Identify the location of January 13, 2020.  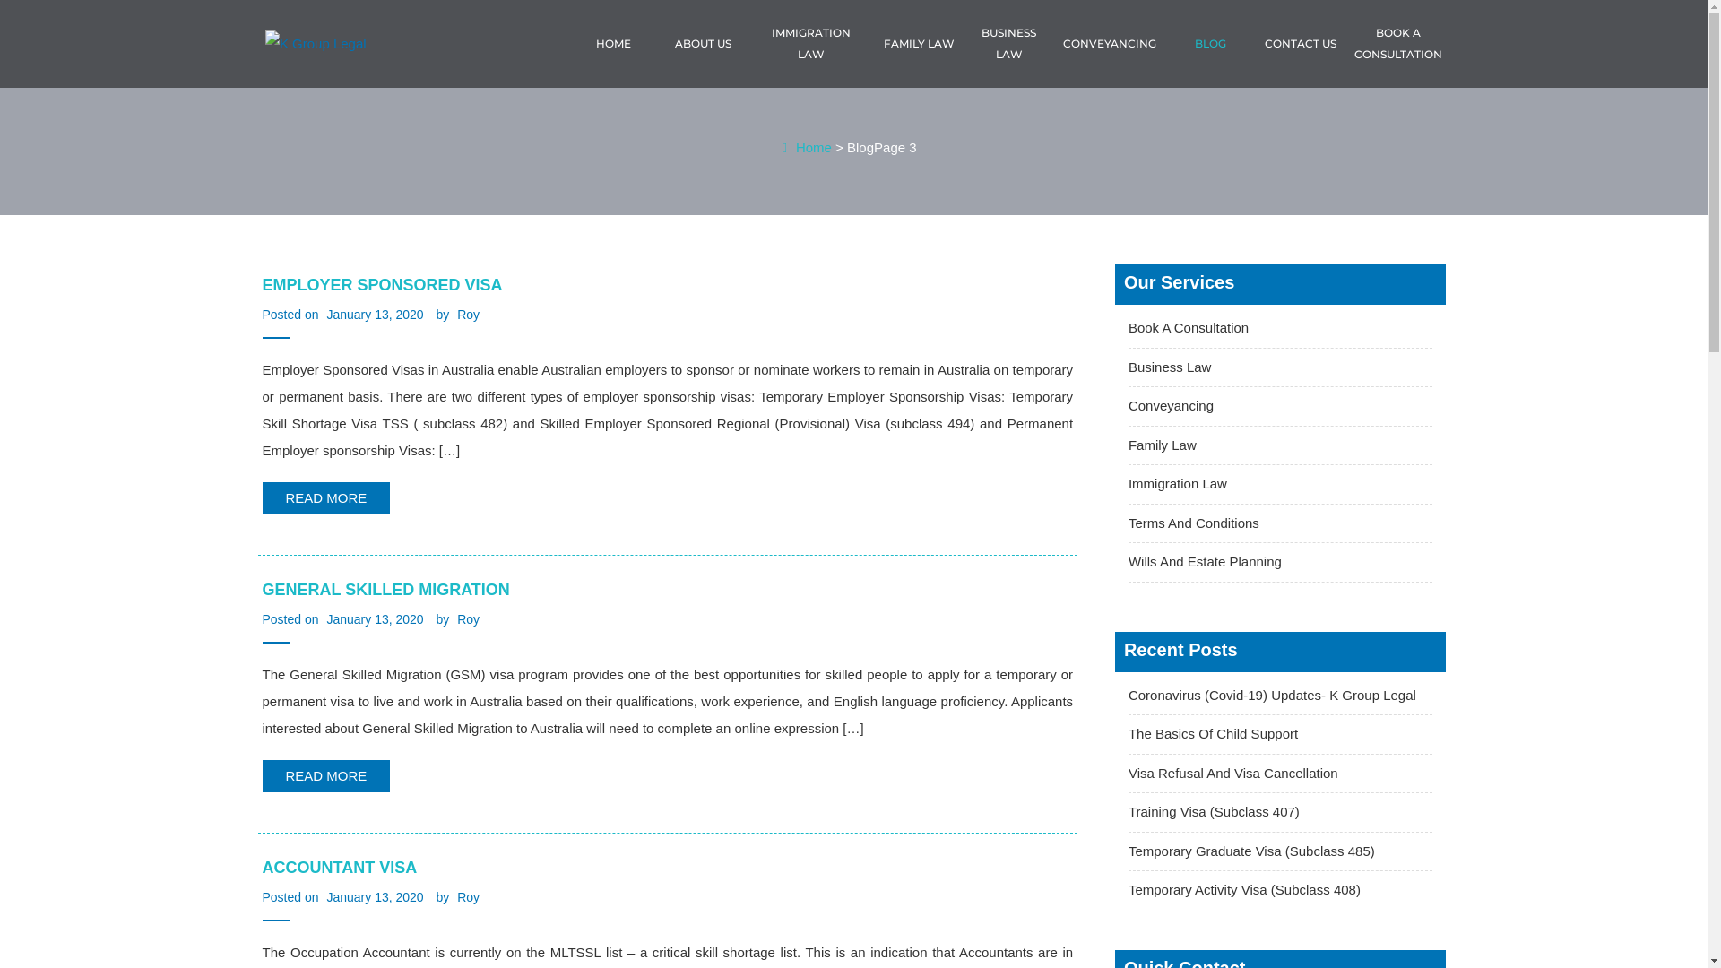
(375, 315).